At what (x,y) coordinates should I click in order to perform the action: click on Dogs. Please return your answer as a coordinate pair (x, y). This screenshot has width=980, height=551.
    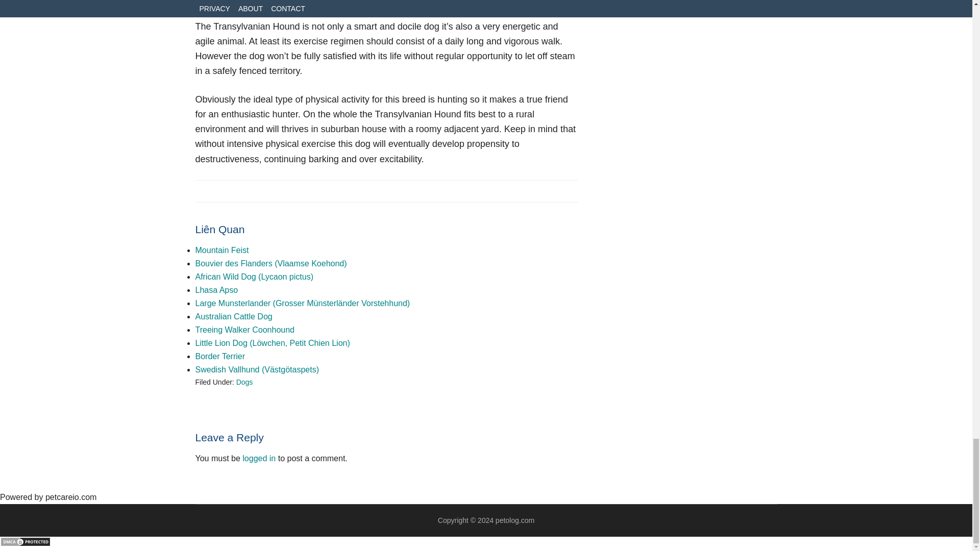
    Looking at the image, I should click on (244, 382).